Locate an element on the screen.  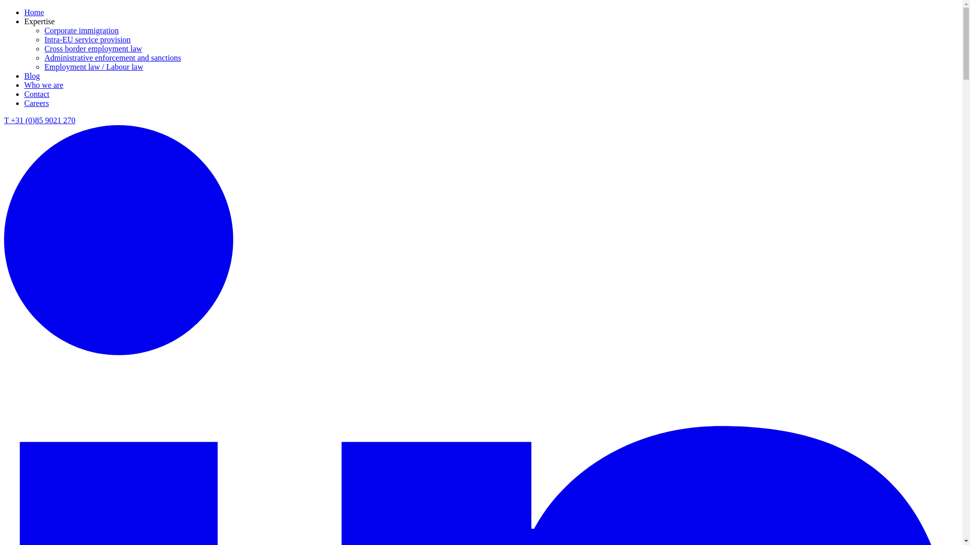
Contact is located at coordinates (36, 94).